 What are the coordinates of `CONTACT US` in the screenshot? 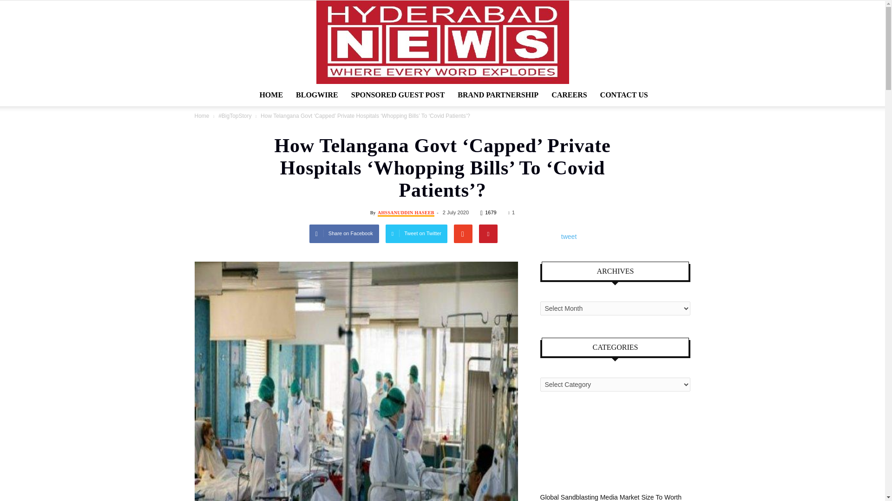 It's located at (624, 95).